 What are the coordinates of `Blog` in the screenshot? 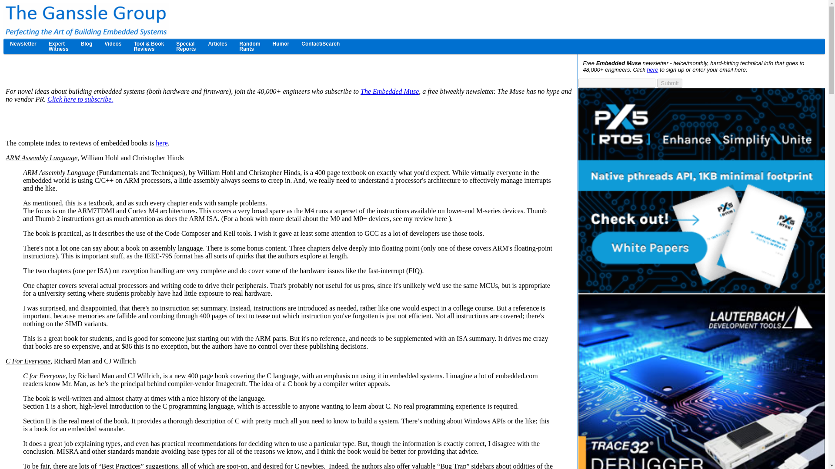 It's located at (87, 43).